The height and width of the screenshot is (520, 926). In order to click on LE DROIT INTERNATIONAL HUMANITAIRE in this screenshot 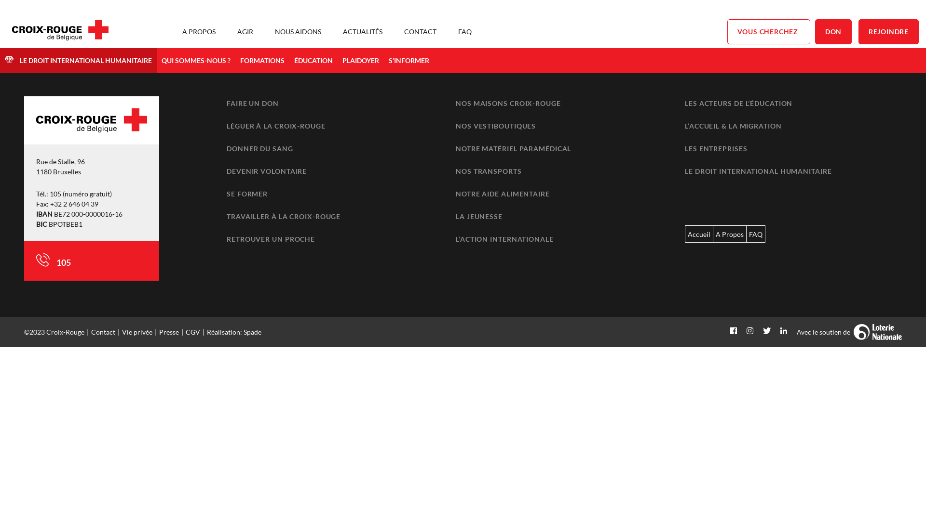, I will do `click(758, 171)`.